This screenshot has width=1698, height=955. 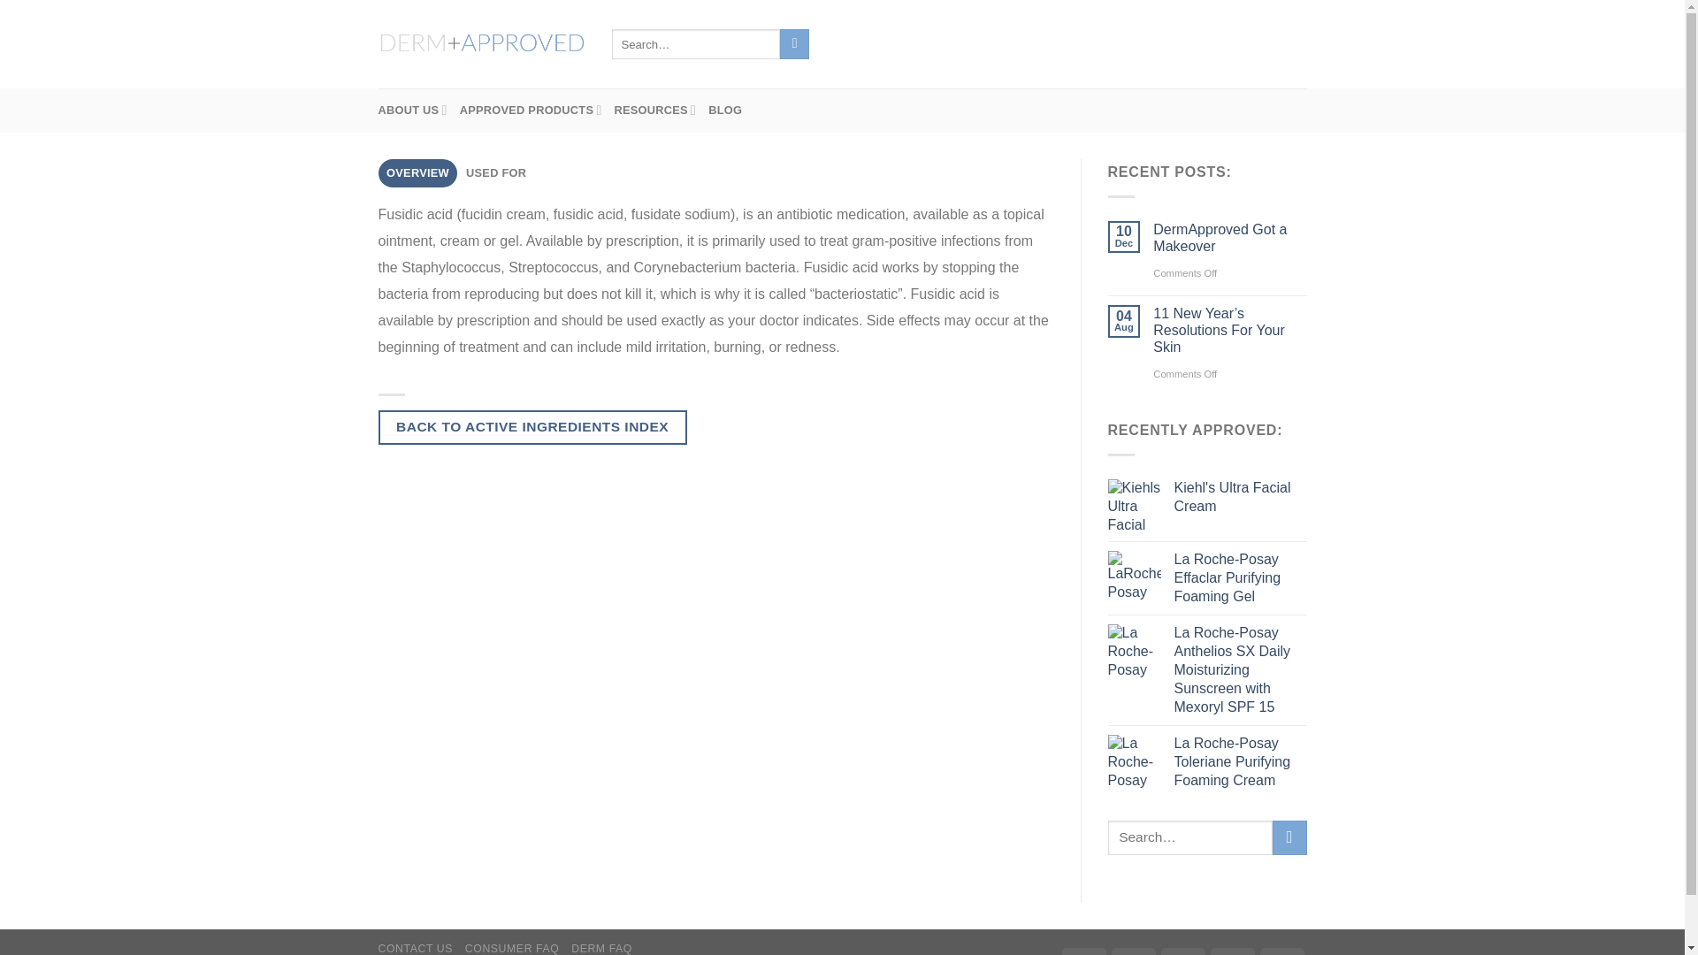 What do you see at coordinates (531, 111) in the screenshot?
I see `APPROVED PRODUCTS` at bounding box center [531, 111].